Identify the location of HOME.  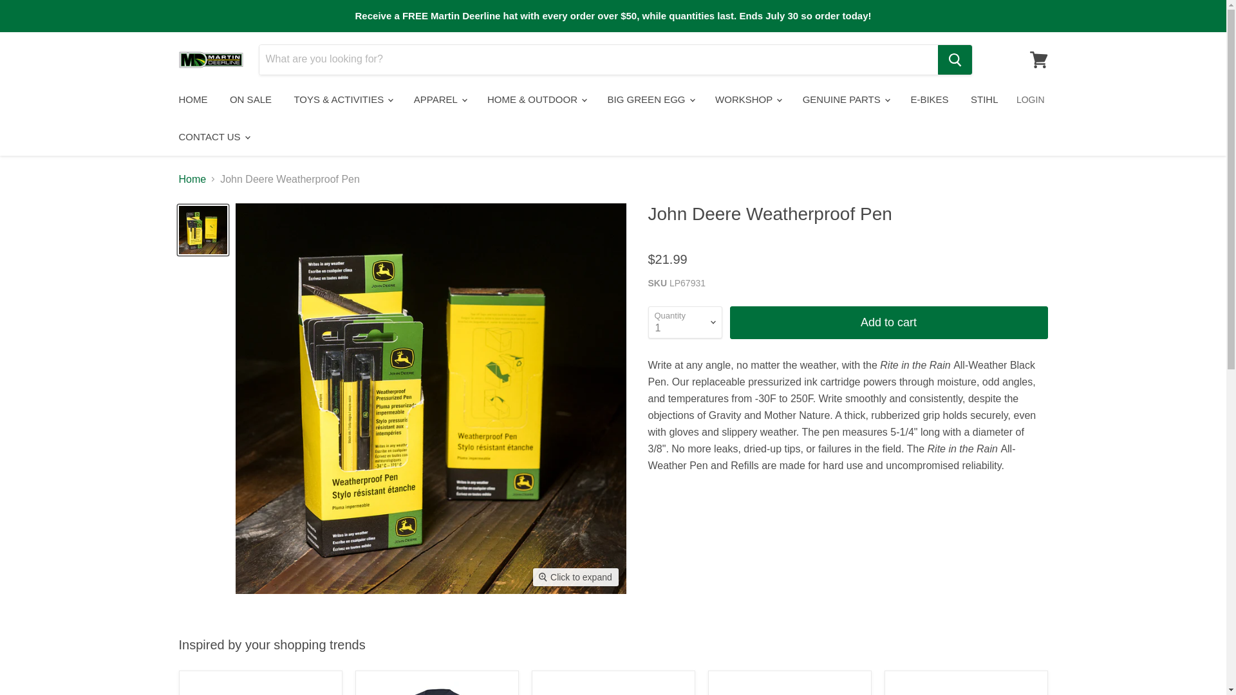
(192, 99).